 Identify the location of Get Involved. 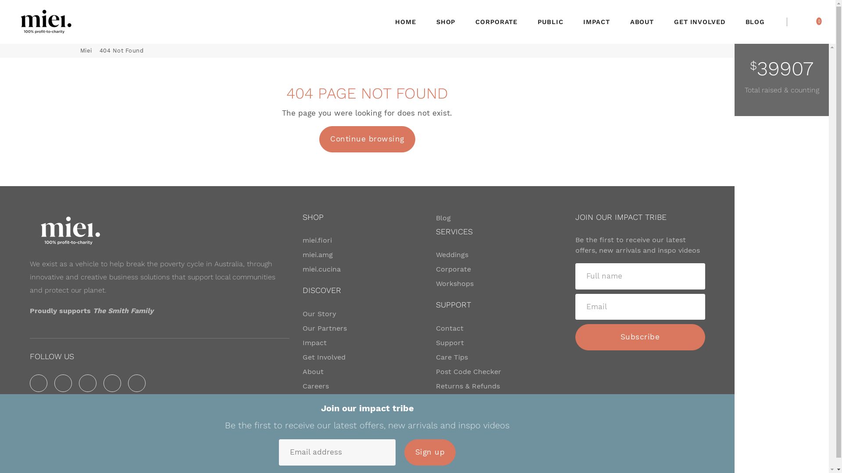
(324, 357).